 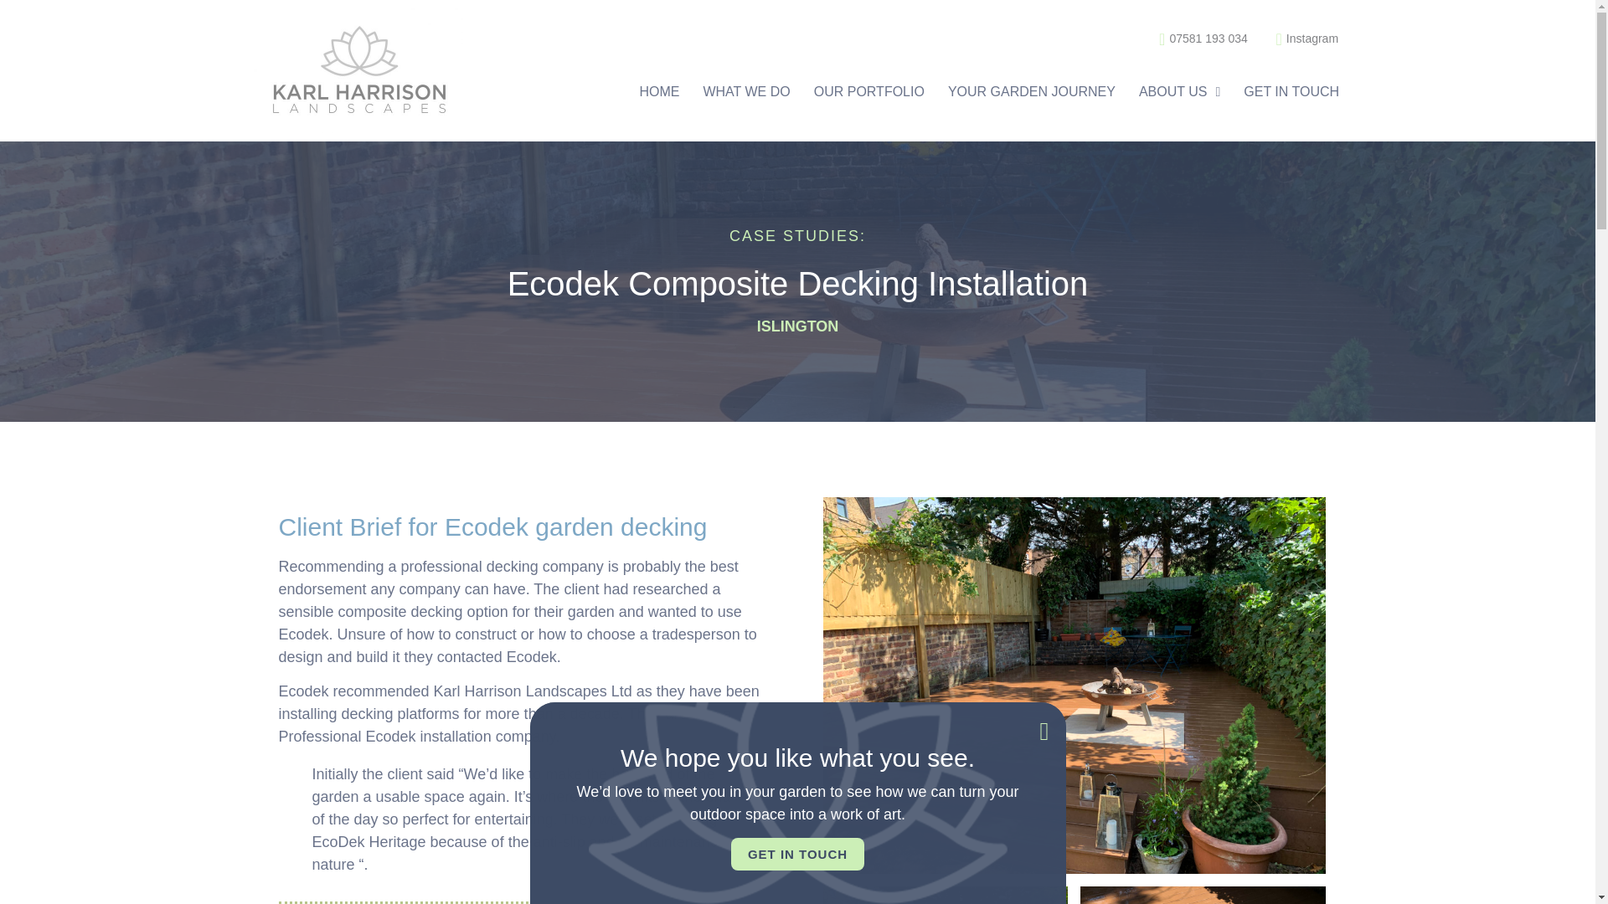 What do you see at coordinates (797, 236) in the screenshot?
I see `CASE STUDIES:` at bounding box center [797, 236].